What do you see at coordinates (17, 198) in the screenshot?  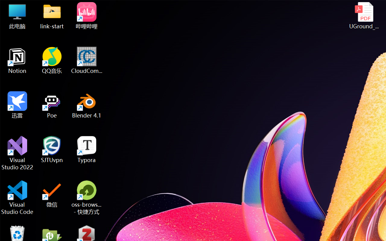 I see `Visual Studio Code` at bounding box center [17, 198].